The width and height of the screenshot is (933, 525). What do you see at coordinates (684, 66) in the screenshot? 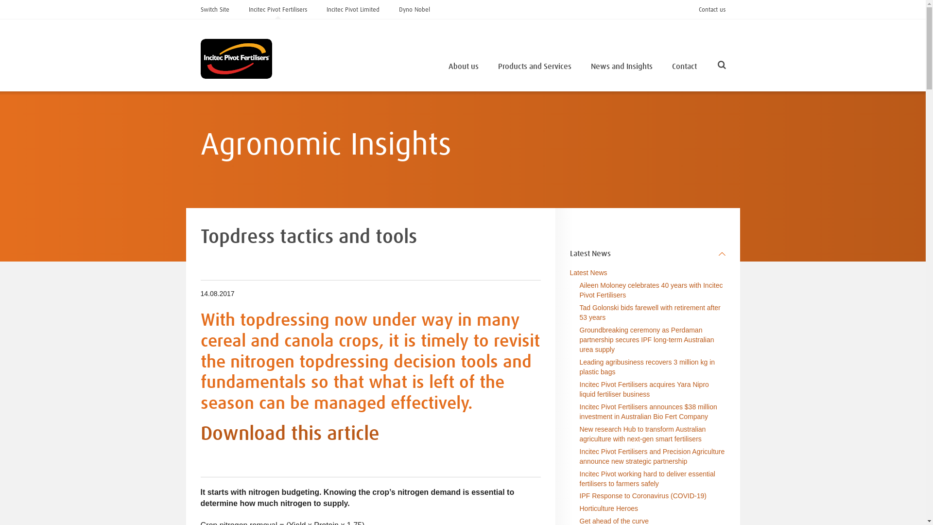
I see `Contact` at bounding box center [684, 66].